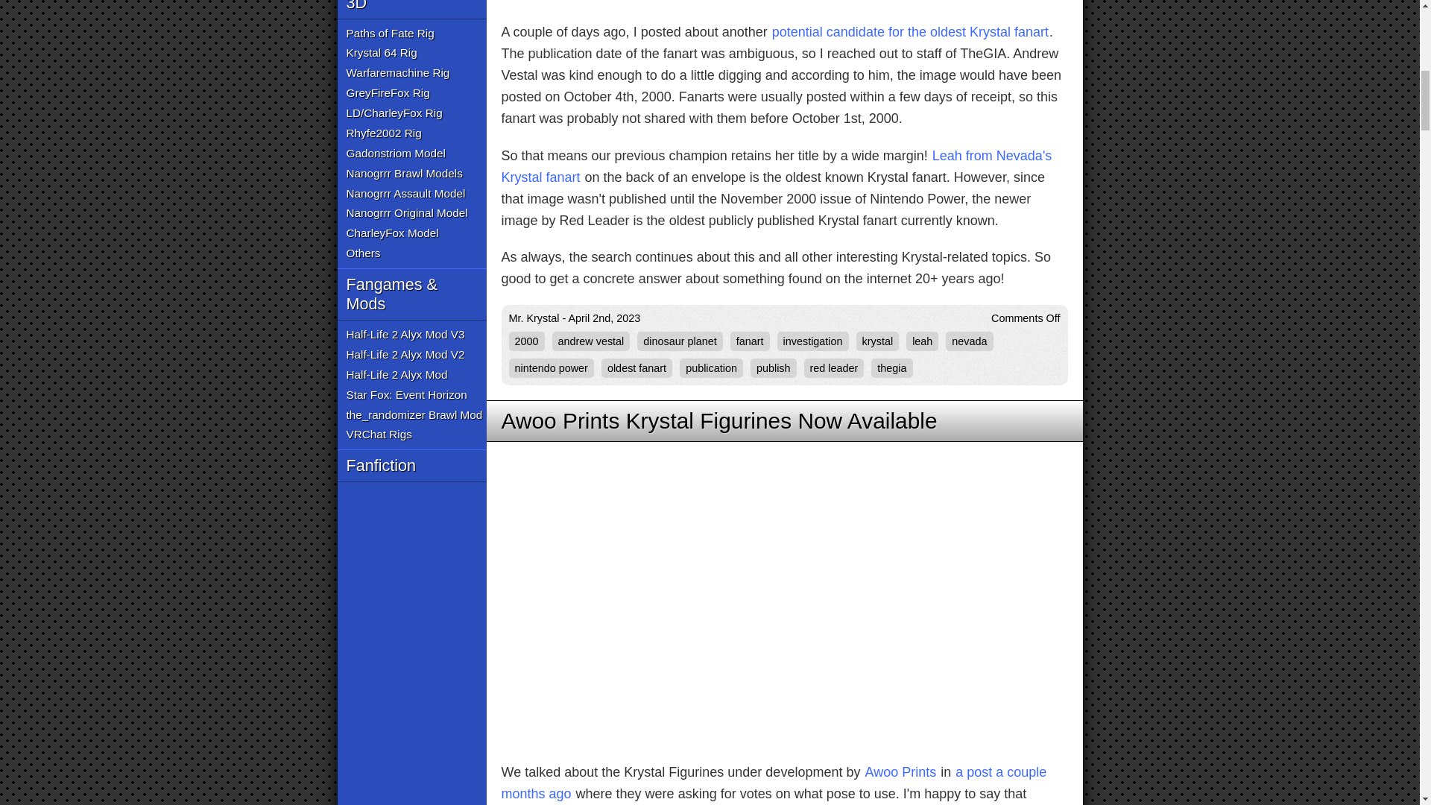 This screenshot has height=805, width=1431. I want to click on 3D, so click(411, 9).